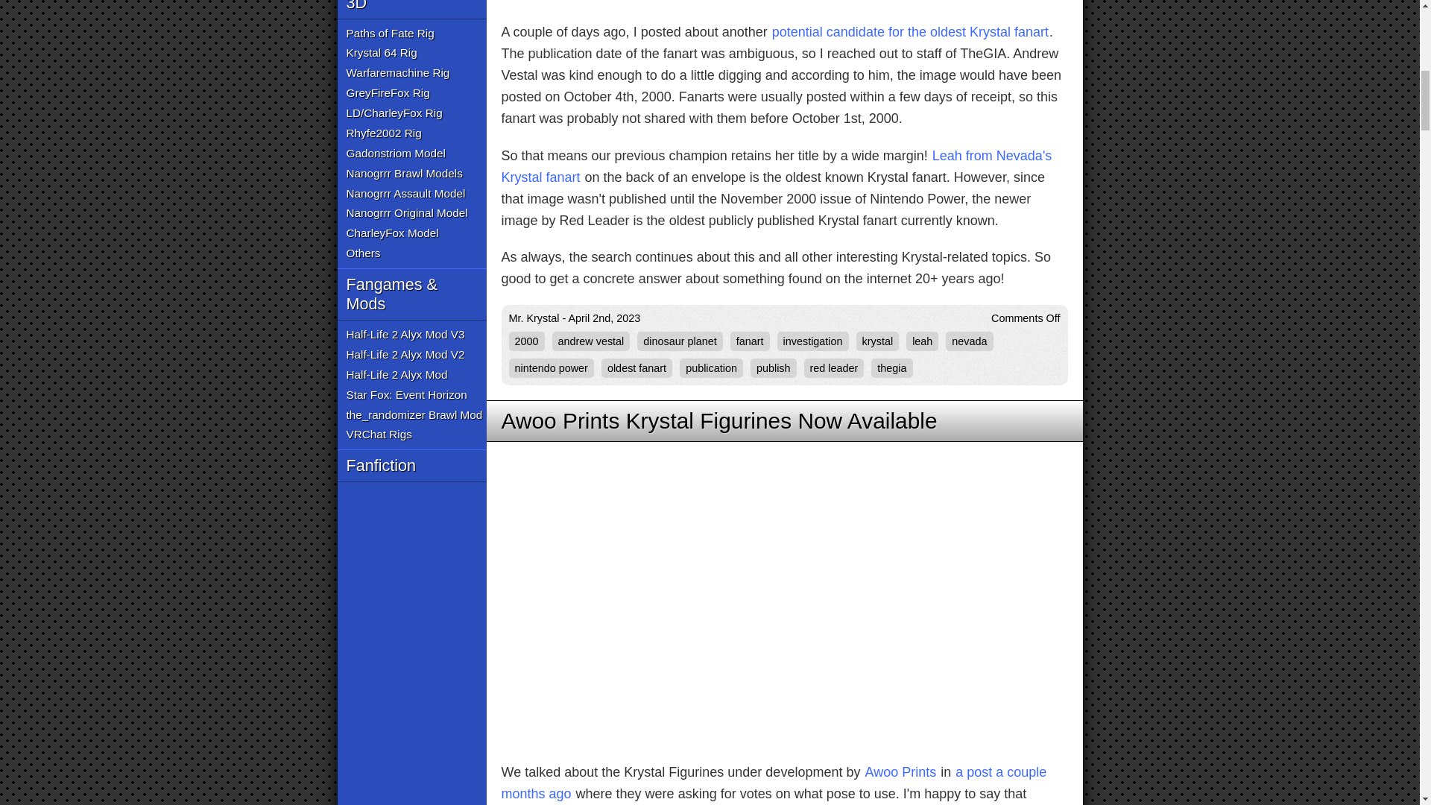 This screenshot has height=805, width=1431. I want to click on 3D, so click(411, 9).